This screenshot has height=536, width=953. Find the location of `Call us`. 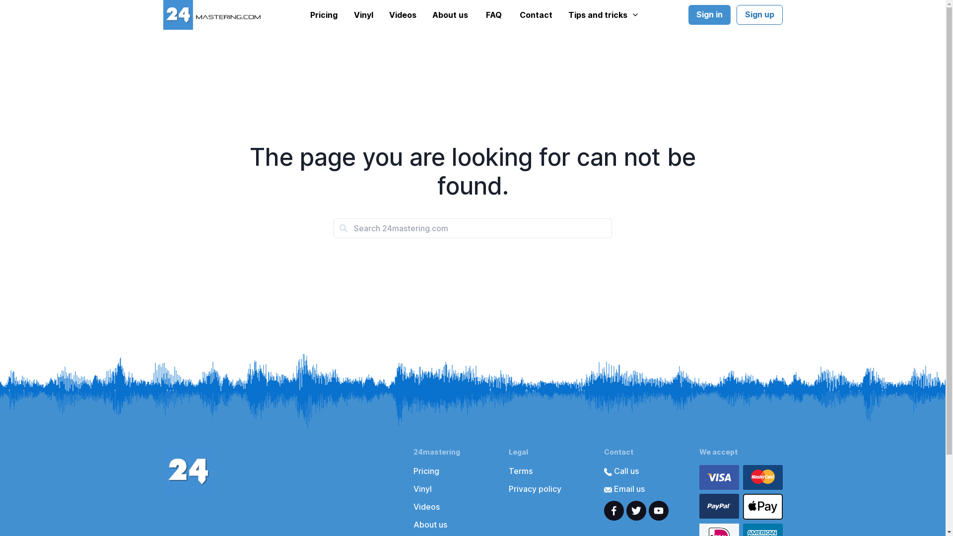

Call us is located at coordinates (621, 471).